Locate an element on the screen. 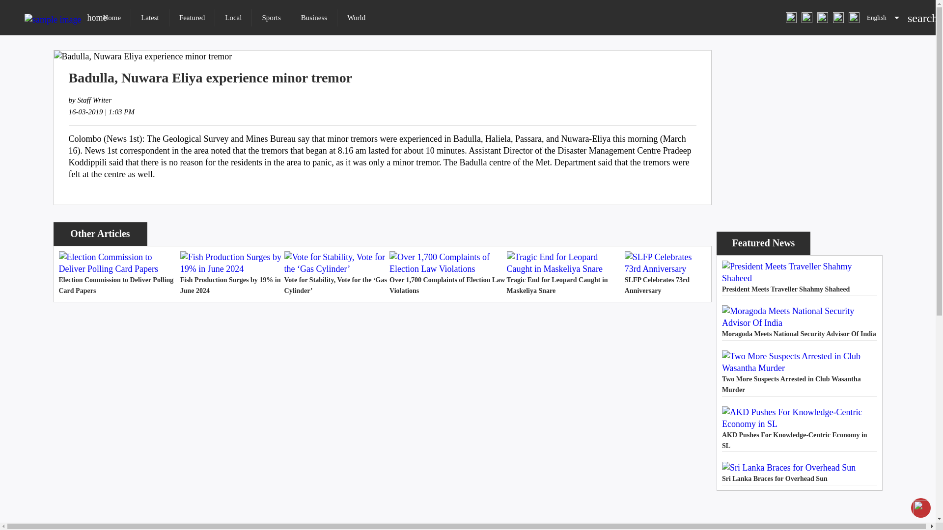 This screenshot has height=530, width=943. Local is located at coordinates (233, 17).